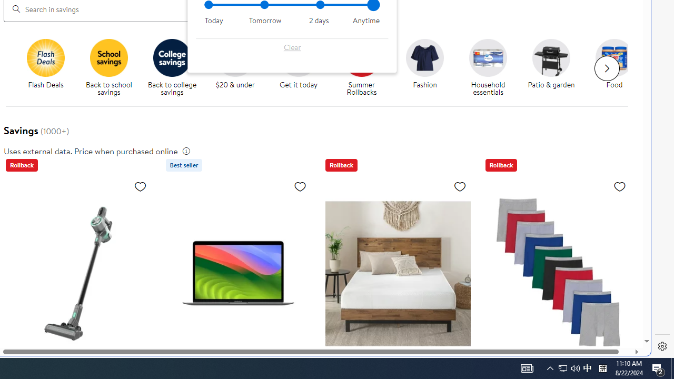  I want to click on Get it today, so click(302, 67).